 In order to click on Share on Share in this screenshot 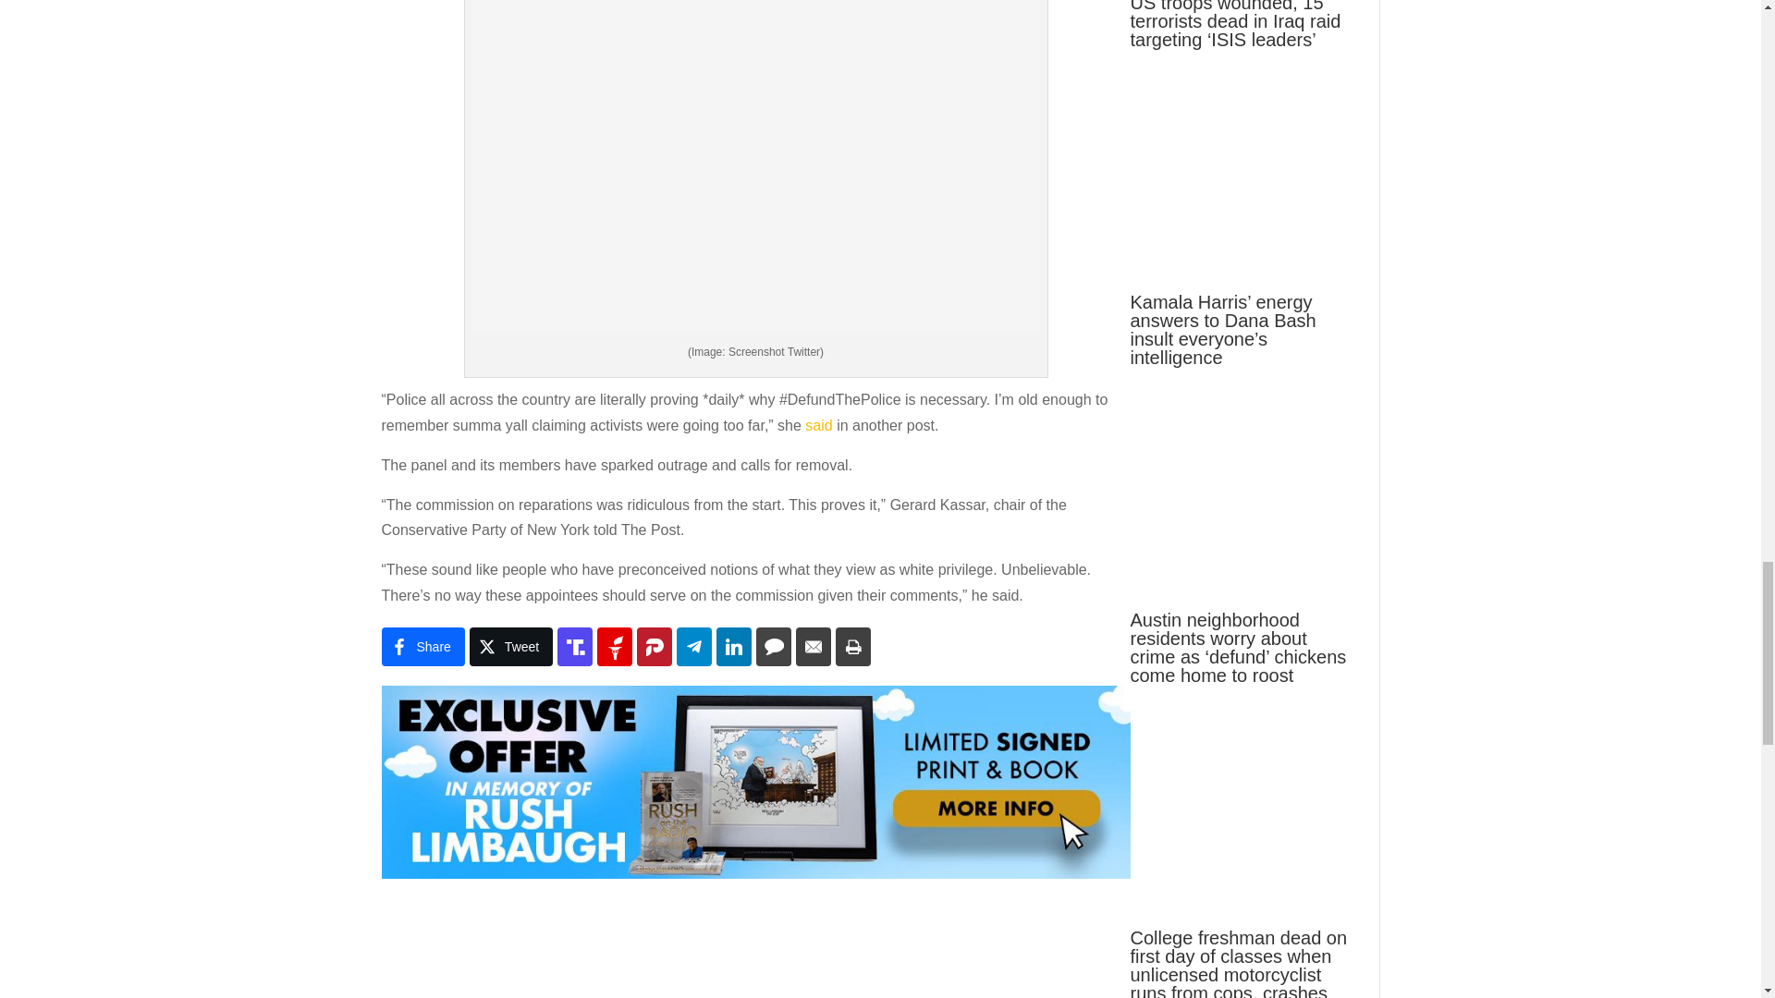, I will do `click(422, 647)`.